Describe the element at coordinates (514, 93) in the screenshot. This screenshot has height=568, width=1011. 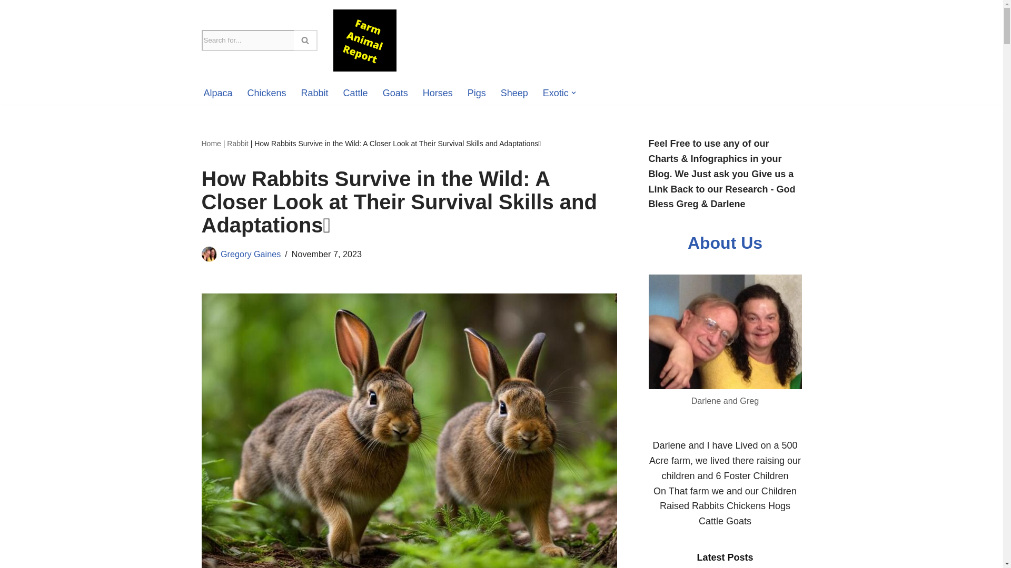
I see `Sheep` at that location.